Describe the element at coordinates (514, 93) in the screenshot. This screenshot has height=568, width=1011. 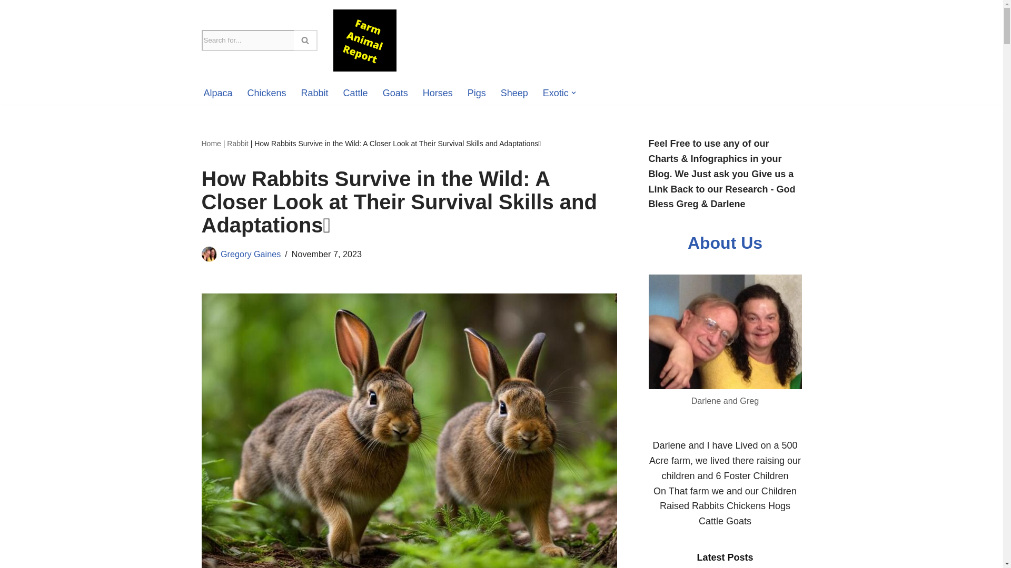
I see `Sheep` at that location.